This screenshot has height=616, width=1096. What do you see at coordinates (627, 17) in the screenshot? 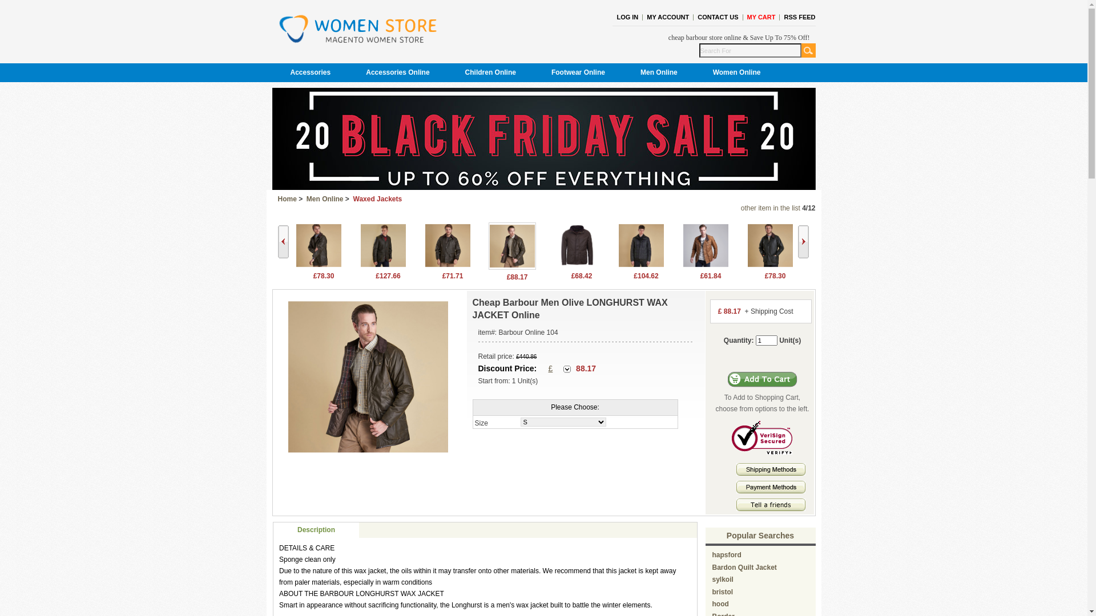
I see `LOG IN` at bounding box center [627, 17].